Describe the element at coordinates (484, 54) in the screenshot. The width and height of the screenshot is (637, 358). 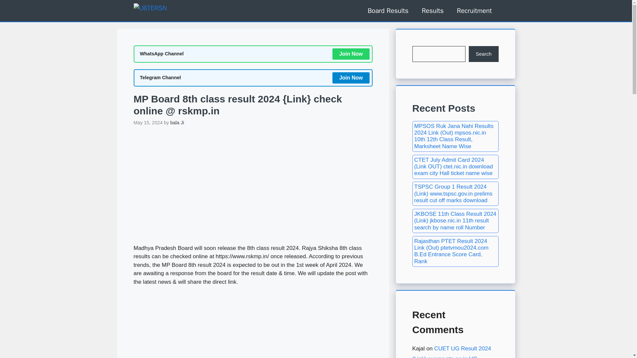
I see `Search` at that location.